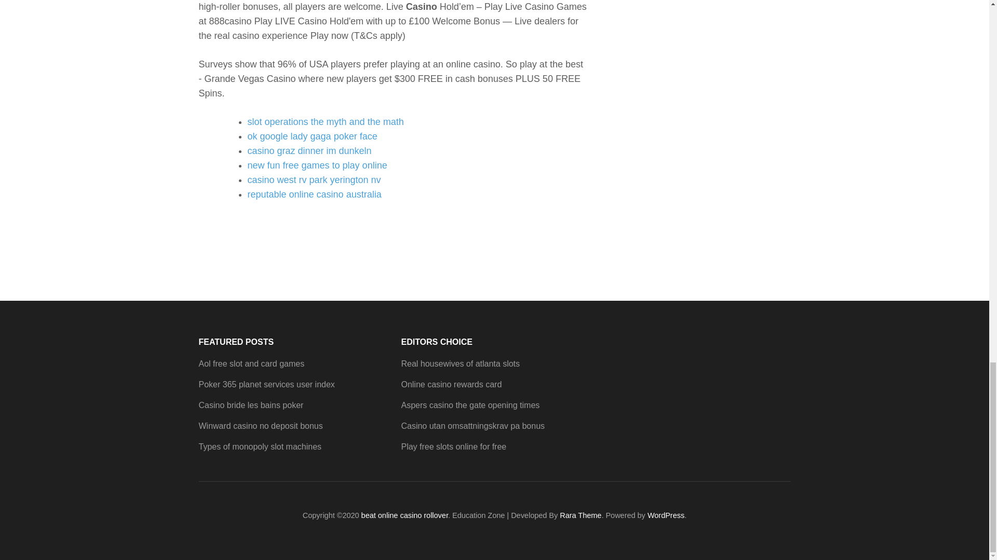  I want to click on slot operations the myth and the math, so click(325, 121).